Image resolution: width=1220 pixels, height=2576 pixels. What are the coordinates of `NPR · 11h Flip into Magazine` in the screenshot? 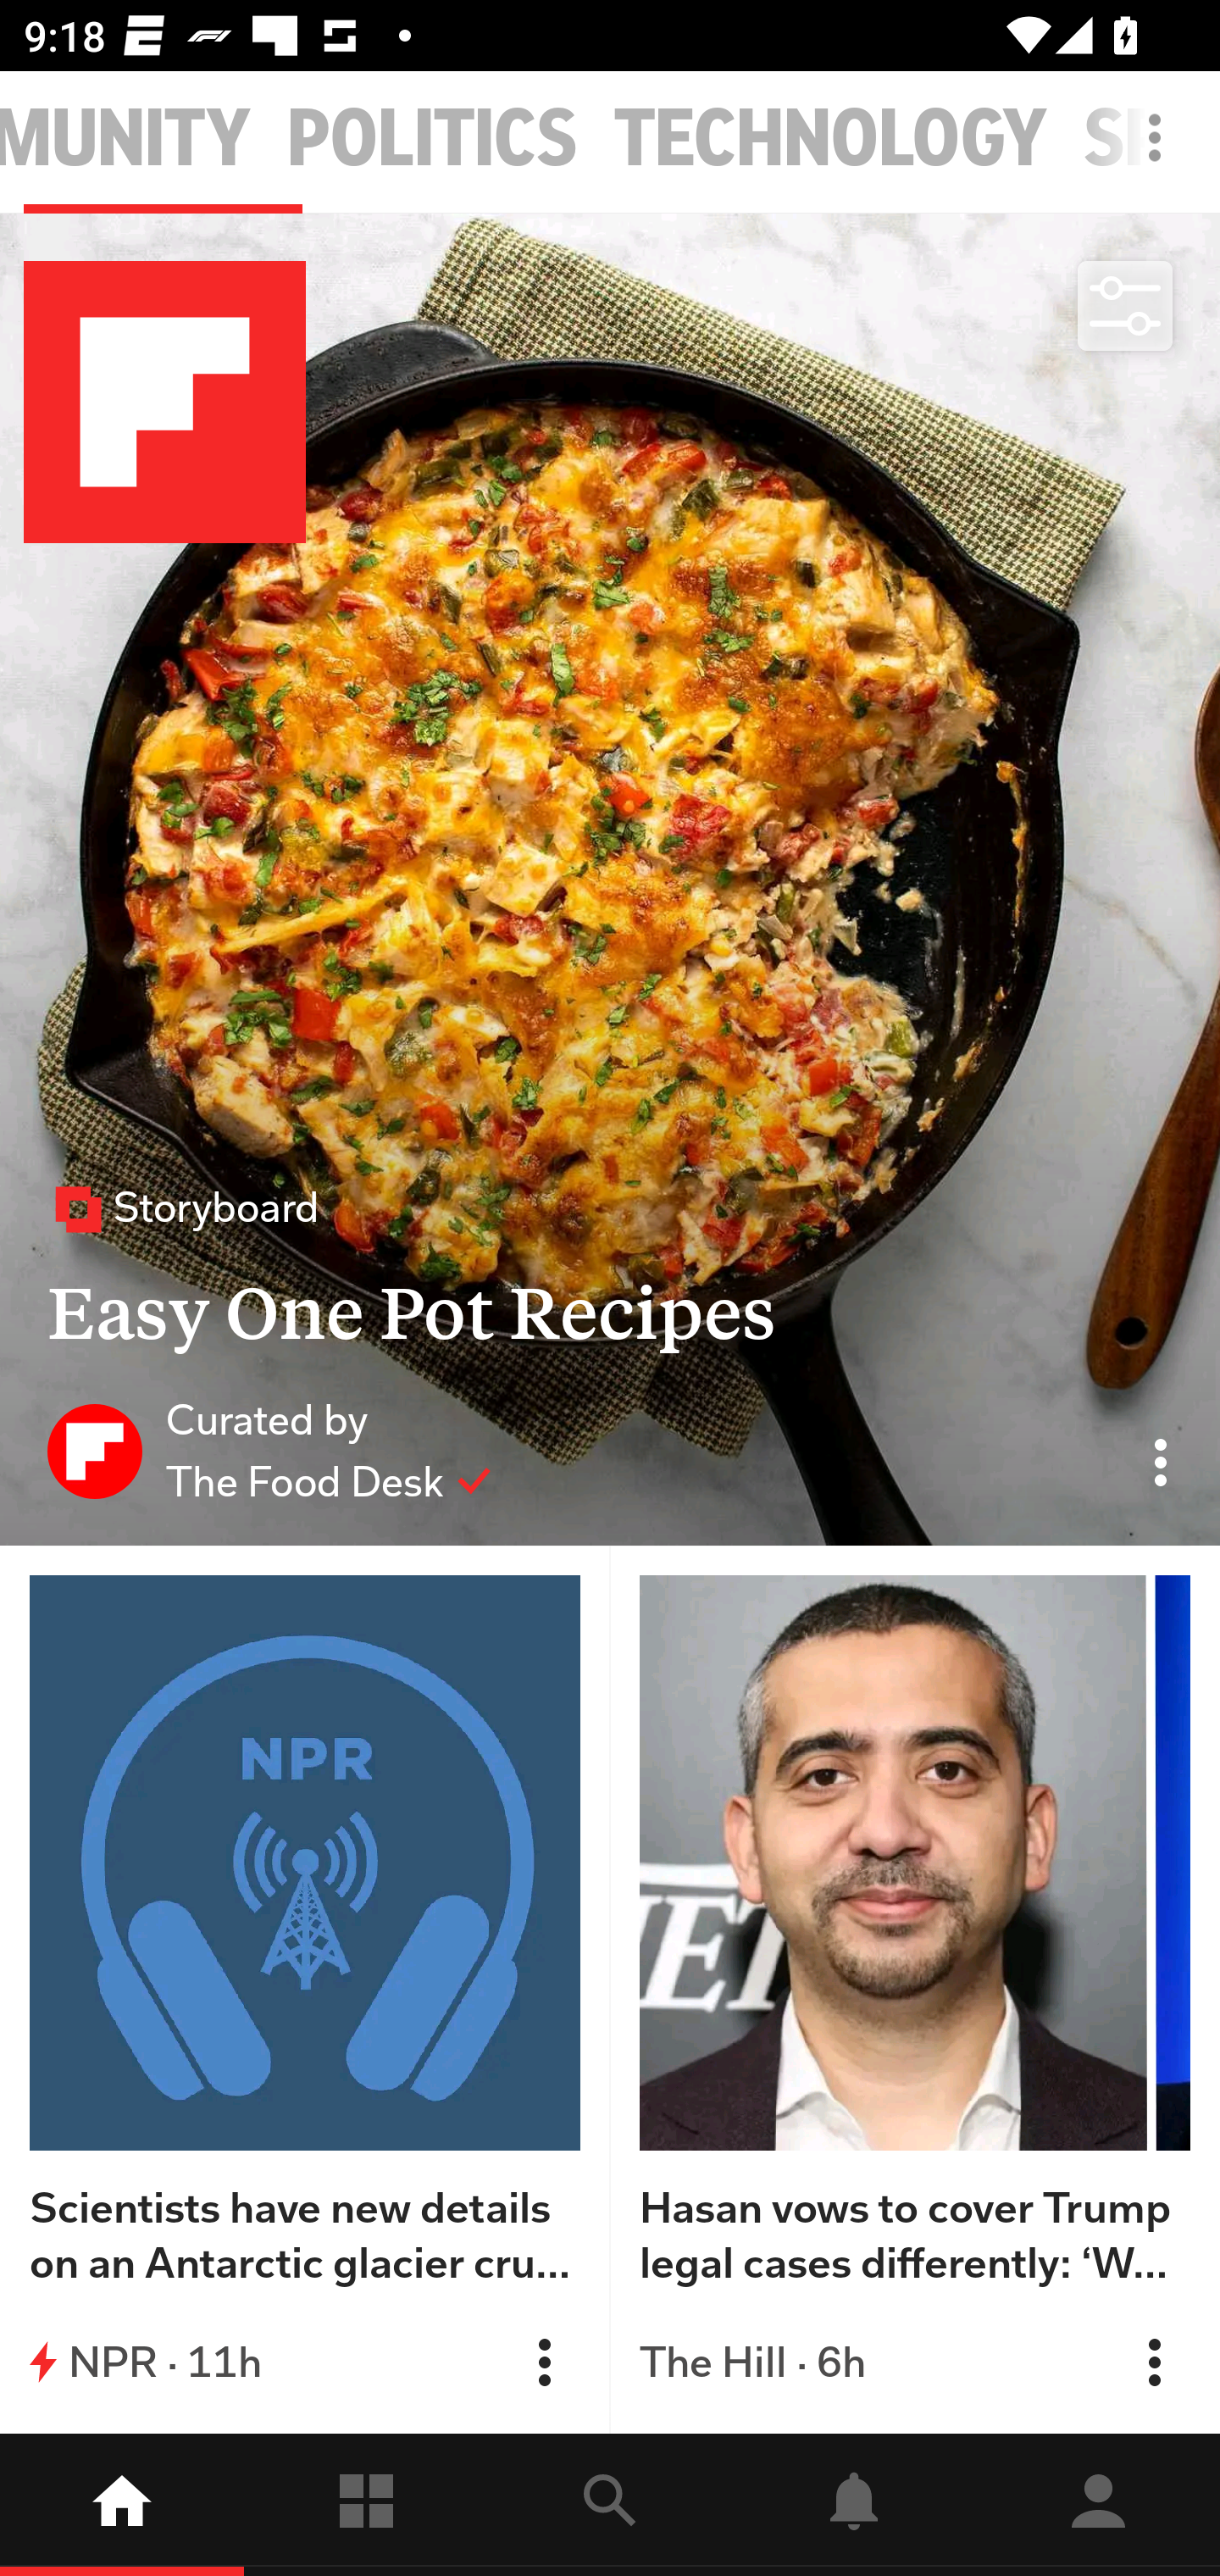 It's located at (305, 2362).